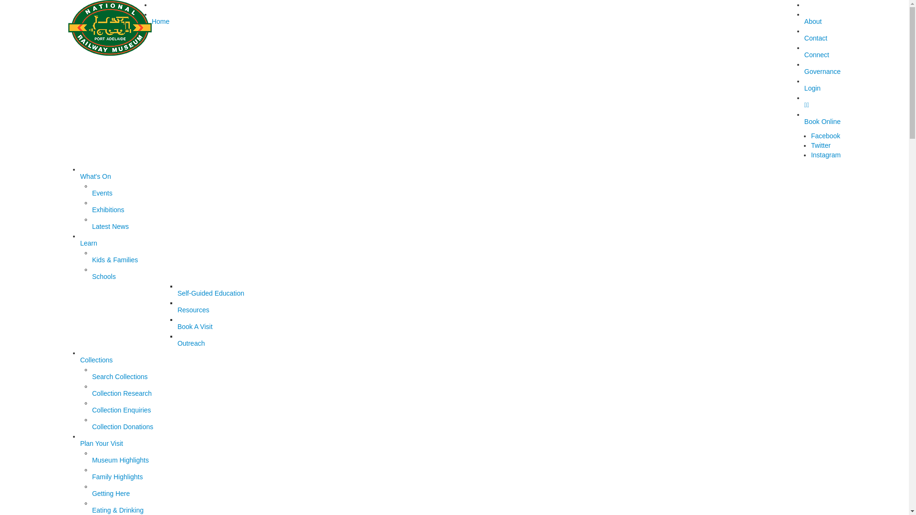 The width and height of the screenshot is (916, 515). Describe the element at coordinates (822, 22) in the screenshot. I see `About` at that location.